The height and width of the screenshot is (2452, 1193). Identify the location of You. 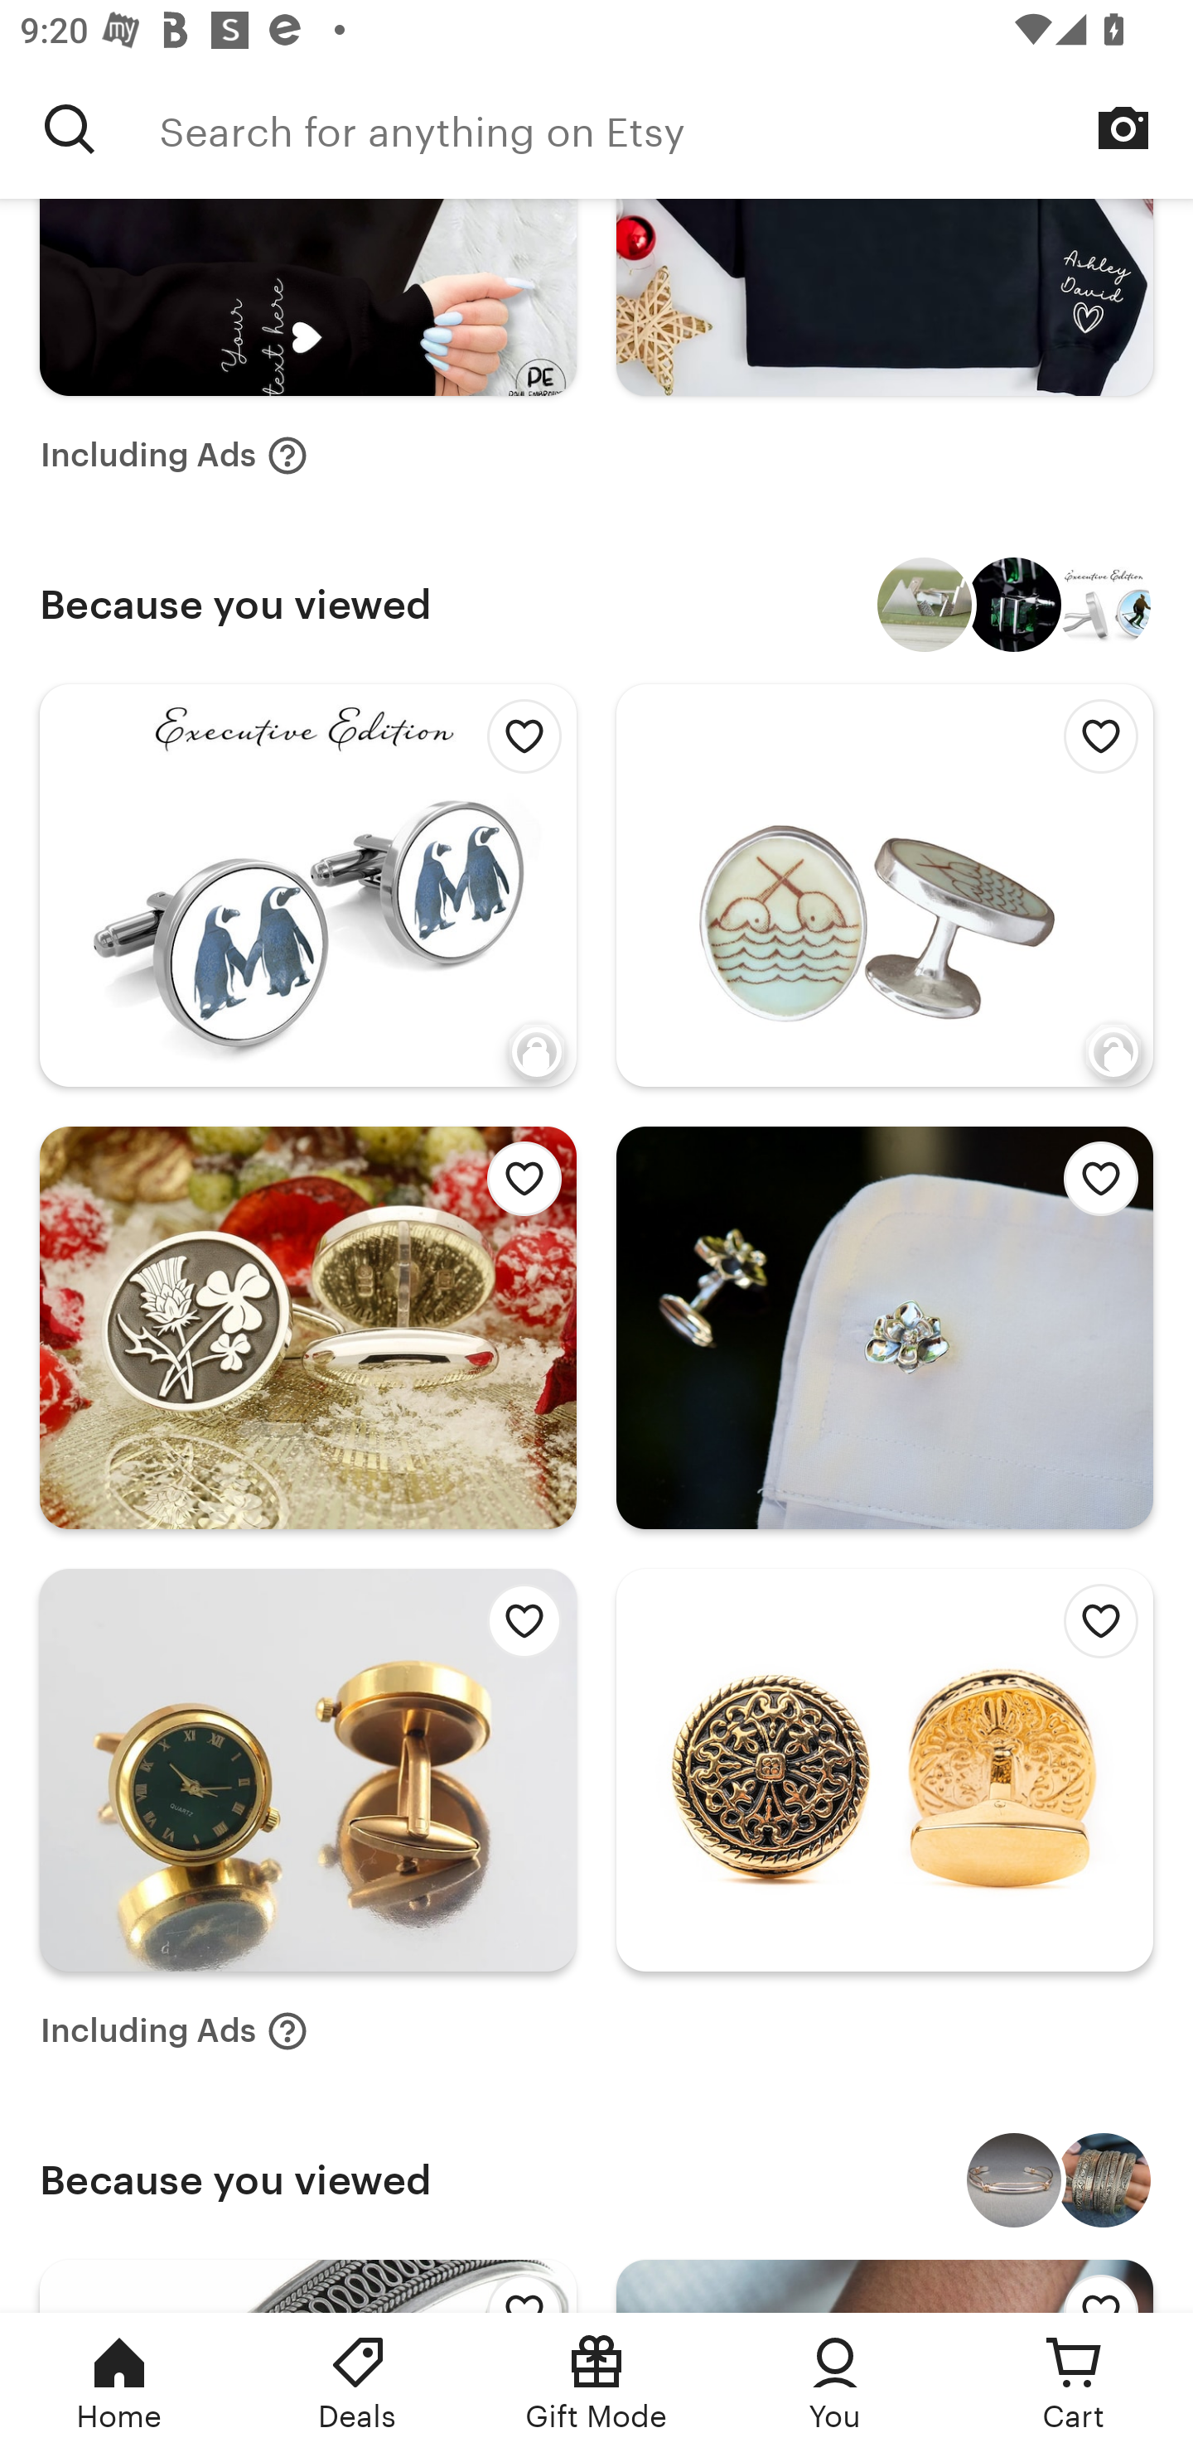
(835, 2382).